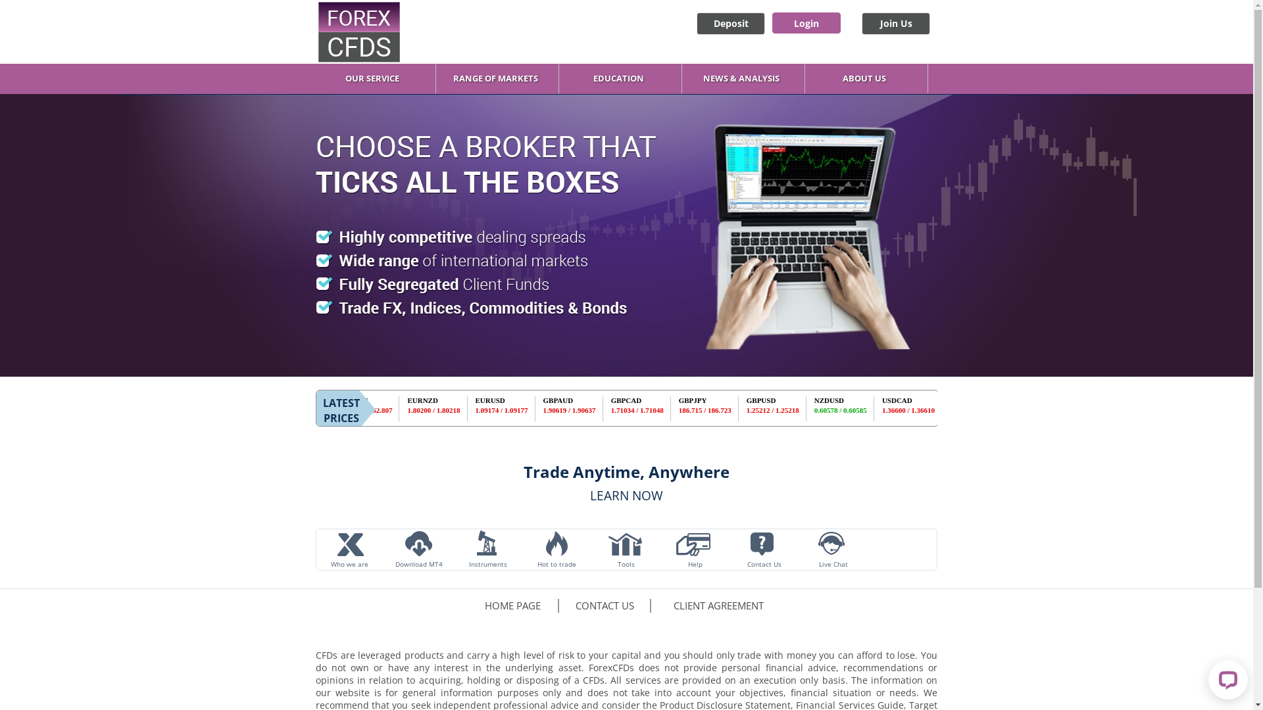 Image resolution: width=1263 pixels, height=710 pixels. What do you see at coordinates (513, 606) in the screenshot?
I see `HOME PAGE` at bounding box center [513, 606].